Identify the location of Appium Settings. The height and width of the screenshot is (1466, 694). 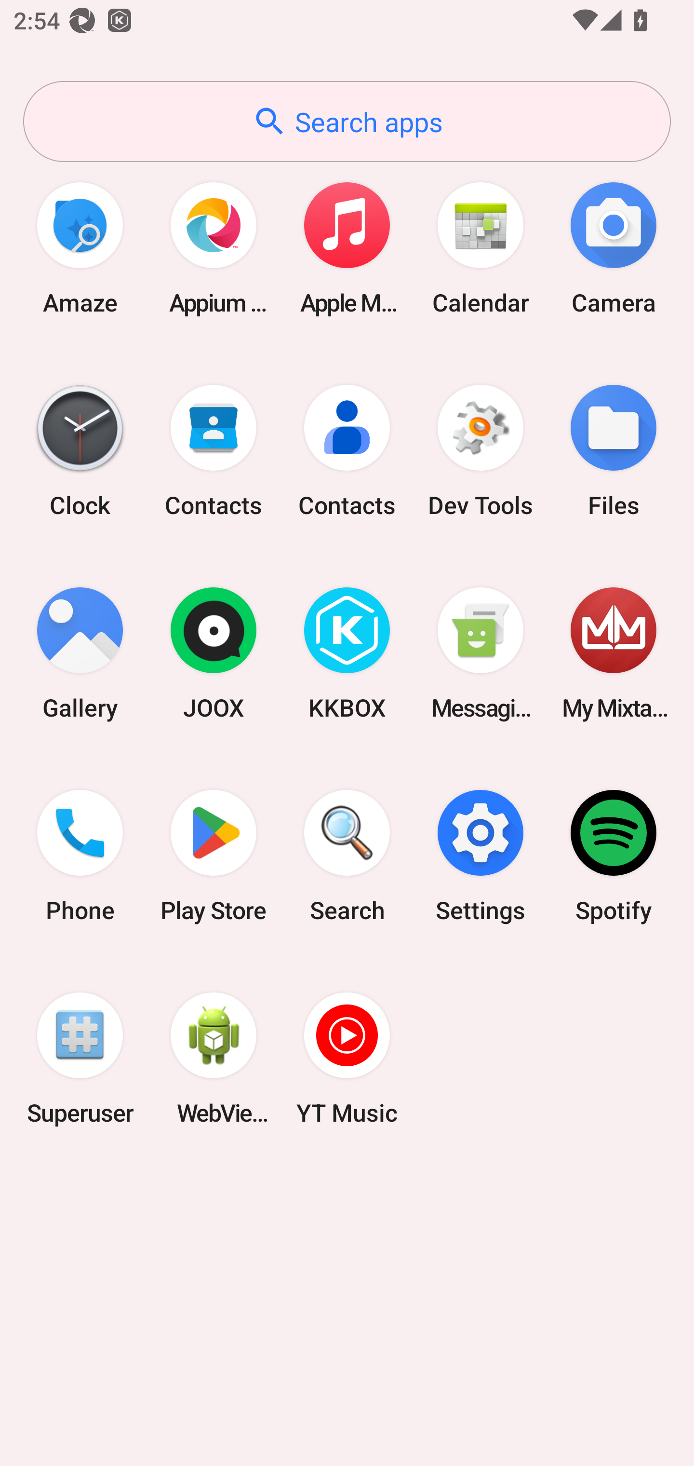
(214, 248).